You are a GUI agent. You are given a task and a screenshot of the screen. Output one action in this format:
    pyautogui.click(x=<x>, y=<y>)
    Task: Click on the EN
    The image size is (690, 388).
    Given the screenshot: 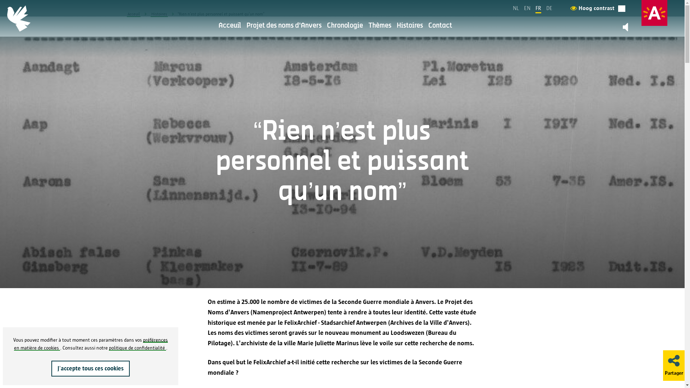 What is the action you would take?
    pyautogui.click(x=527, y=8)
    